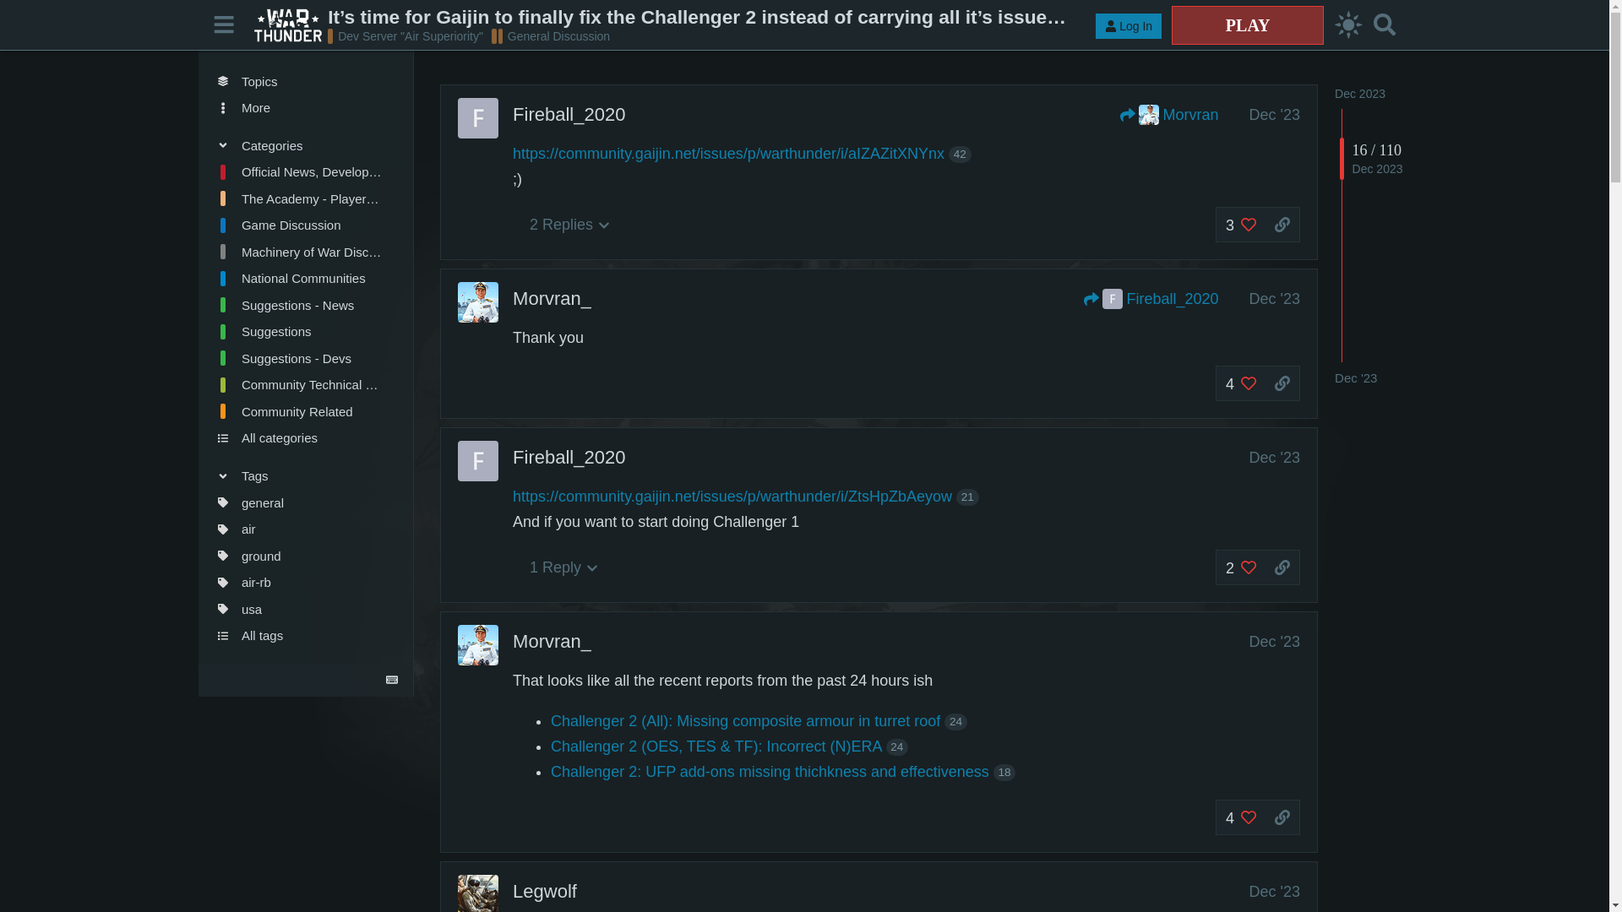  Describe the element at coordinates (299, 306) in the screenshot. I see `Suggestions - News` at that location.